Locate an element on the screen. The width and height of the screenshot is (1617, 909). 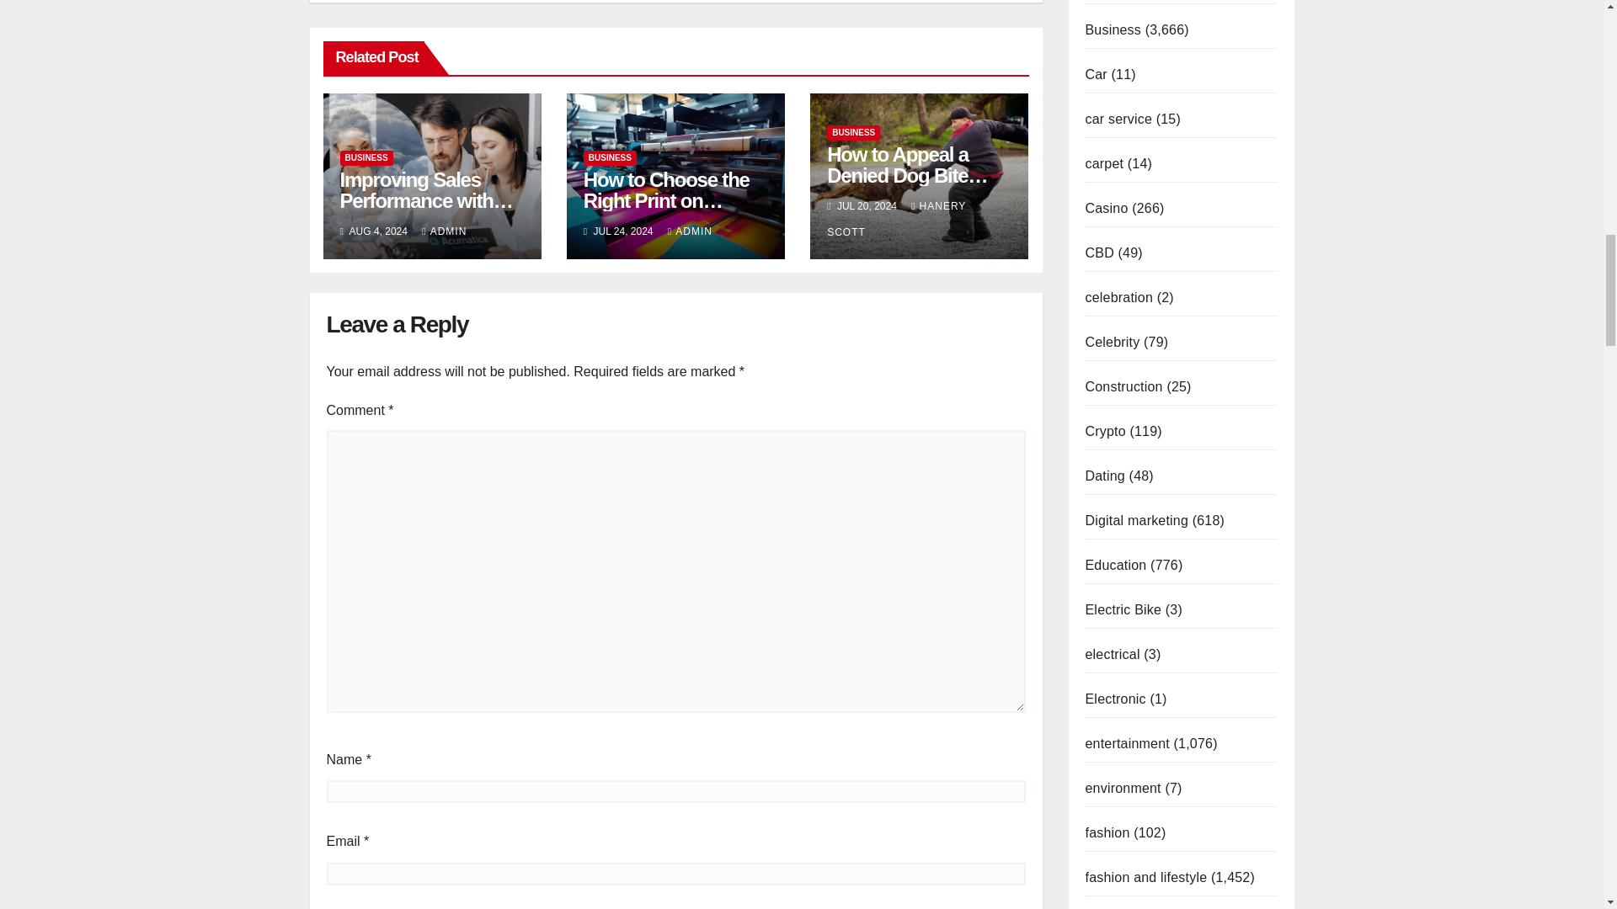
BUSINESS is located at coordinates (852, 133).